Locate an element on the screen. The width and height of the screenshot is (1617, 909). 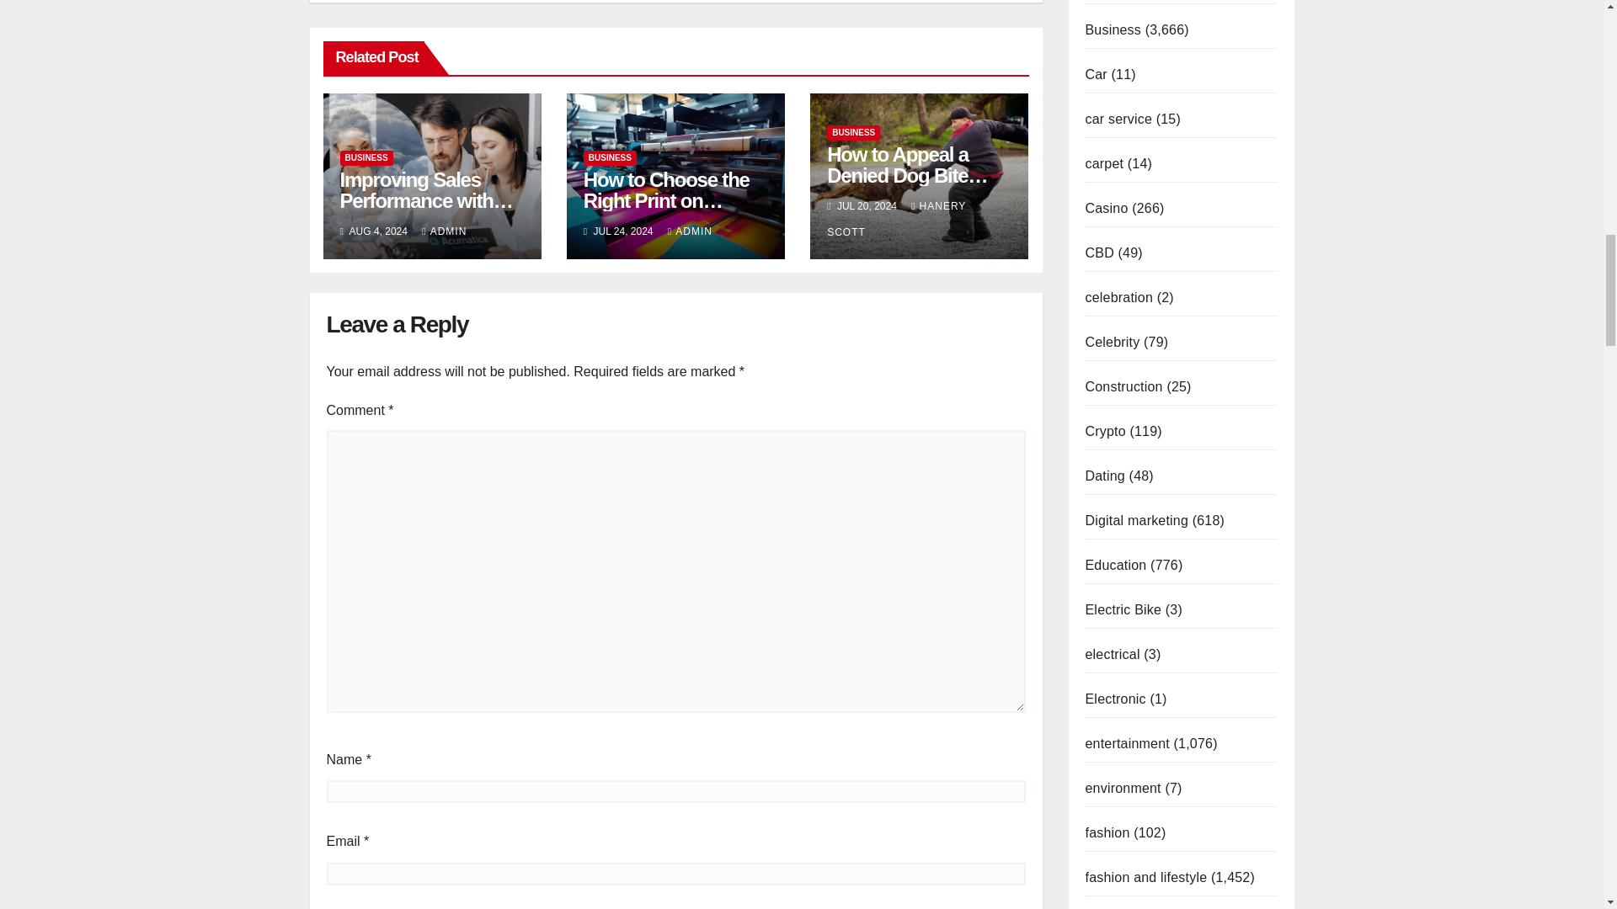
BUSINESS is located at coordinates (852, 133).